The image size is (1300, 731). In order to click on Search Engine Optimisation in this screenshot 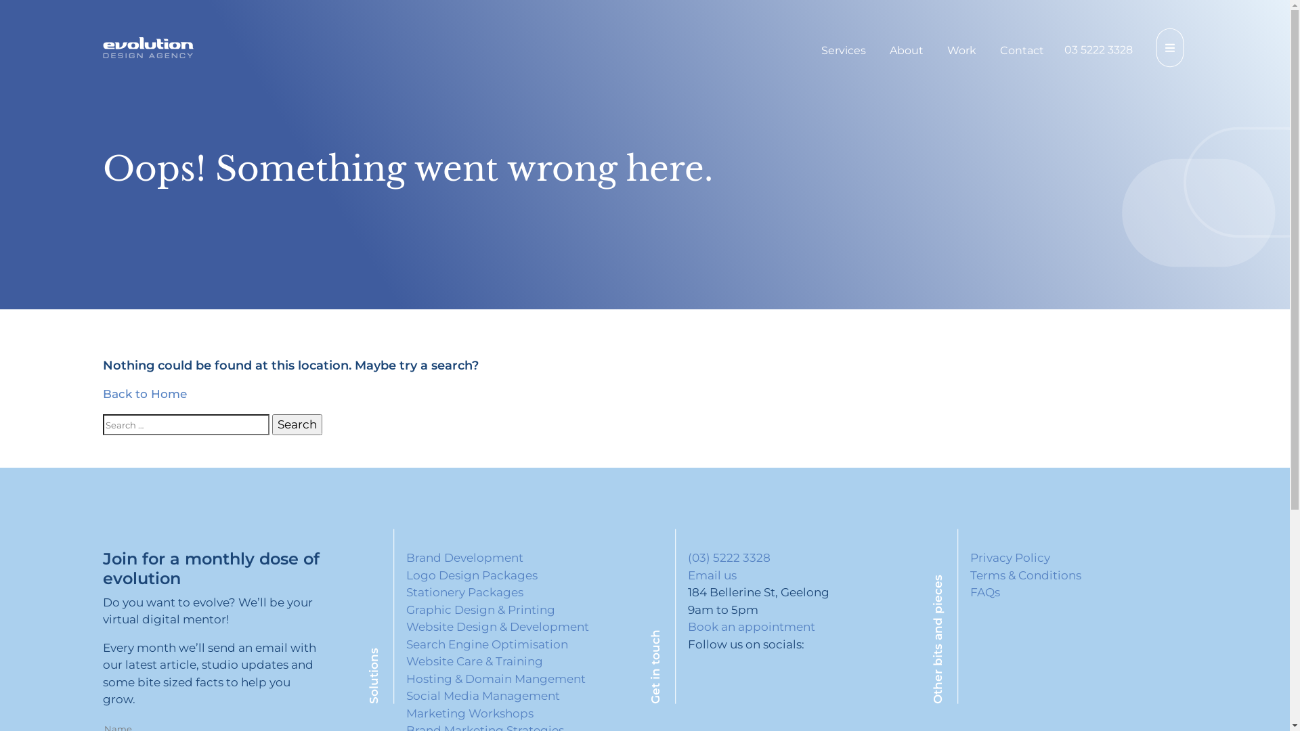, I will do `click(487, 644)`.